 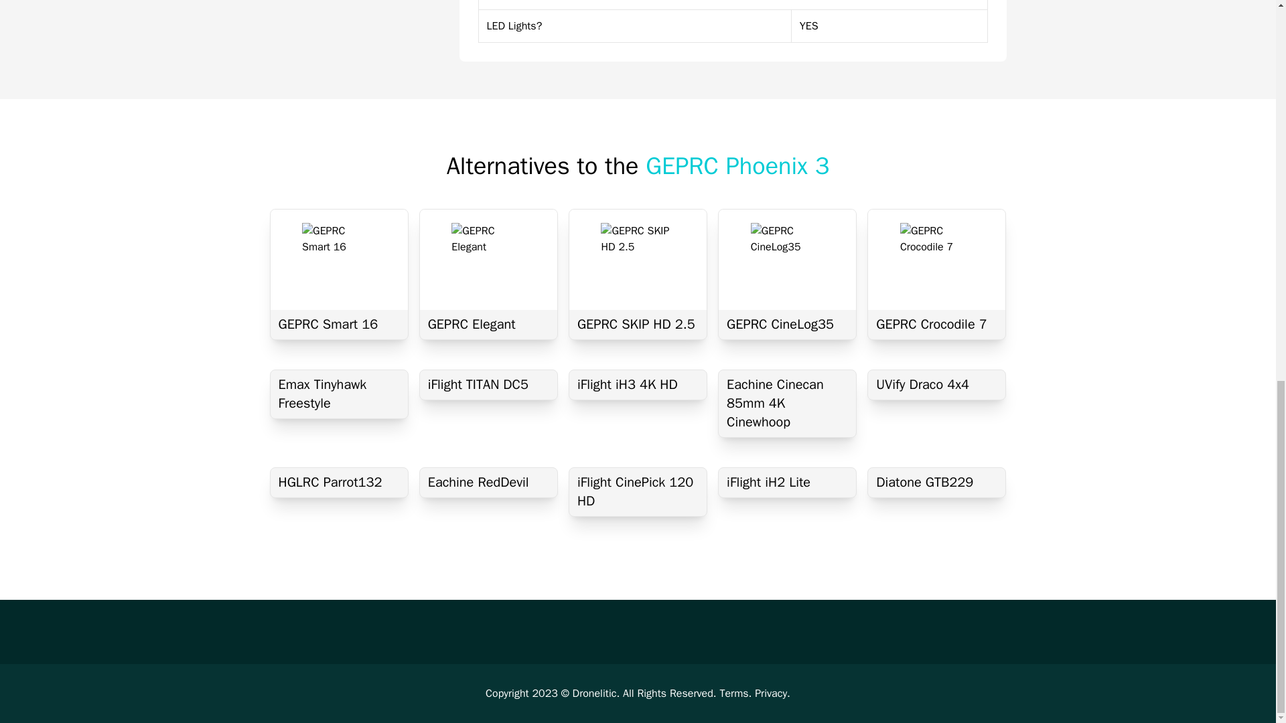 What do you see at coordinates (936, 384) in the screenshot?
I see `UVify Draco 4x4` at bounding box center [936, 384].